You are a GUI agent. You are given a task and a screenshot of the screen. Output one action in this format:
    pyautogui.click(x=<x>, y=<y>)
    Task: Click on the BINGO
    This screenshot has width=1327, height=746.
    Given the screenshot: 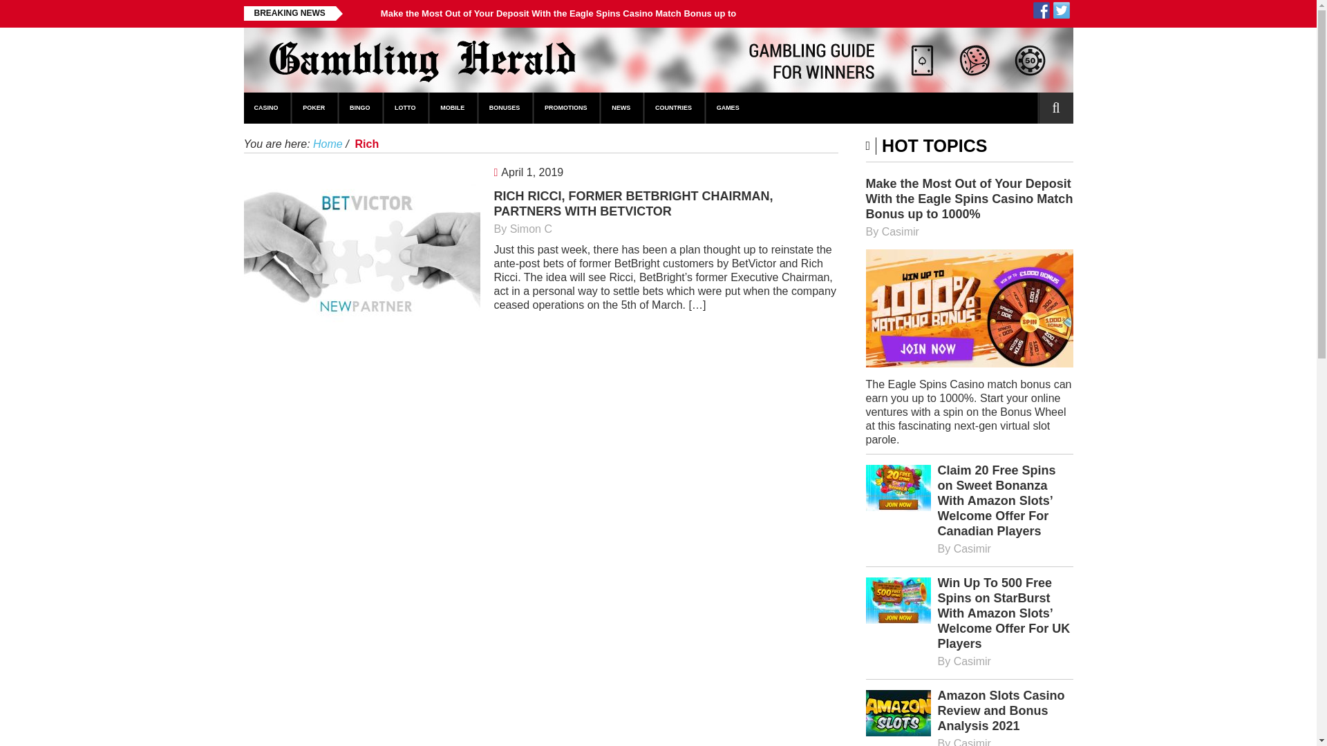 What is the action you would take?
    pyautogui.click(x=361, y=108)
    